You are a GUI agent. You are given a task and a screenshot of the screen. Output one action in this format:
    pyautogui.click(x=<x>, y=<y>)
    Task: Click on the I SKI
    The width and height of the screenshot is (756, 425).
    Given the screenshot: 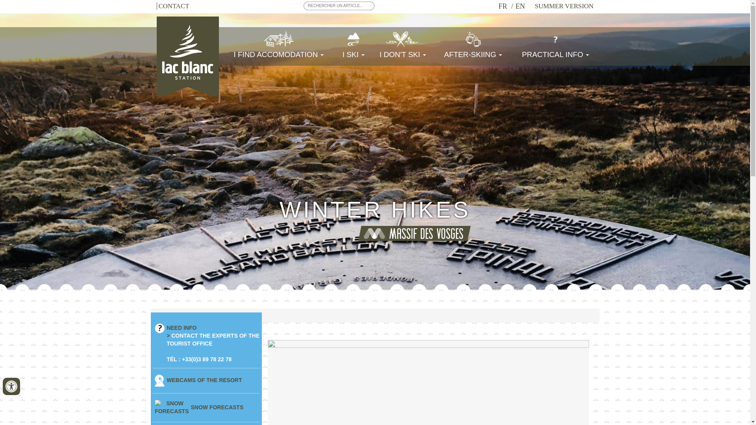 What is the action you would take?
    pyautogui.click(x=353, y=46)
    